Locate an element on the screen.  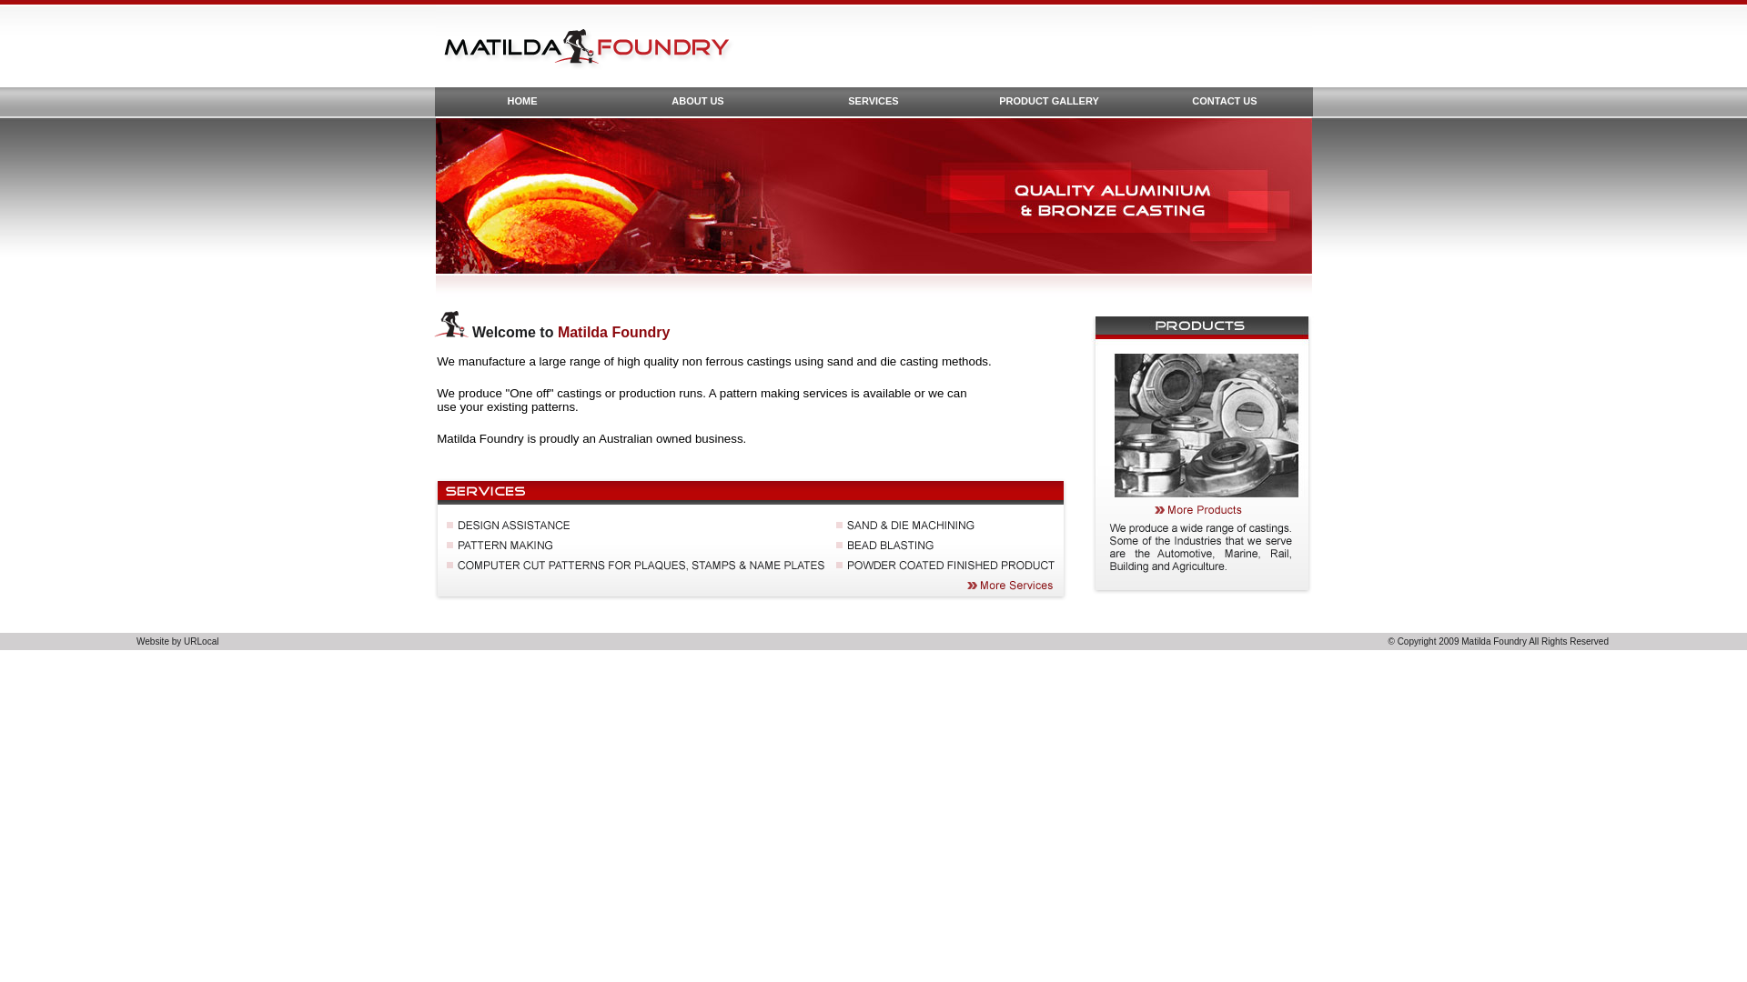
HOME is located at coordinates (522, 102).